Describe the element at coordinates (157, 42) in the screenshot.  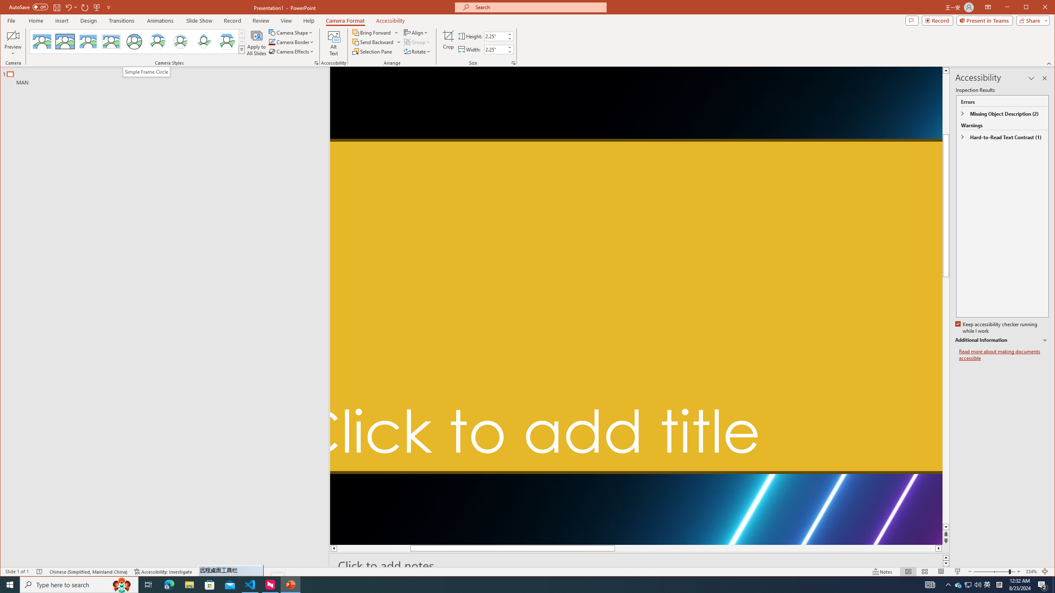
I see `Center Shadow Circle` at that location.